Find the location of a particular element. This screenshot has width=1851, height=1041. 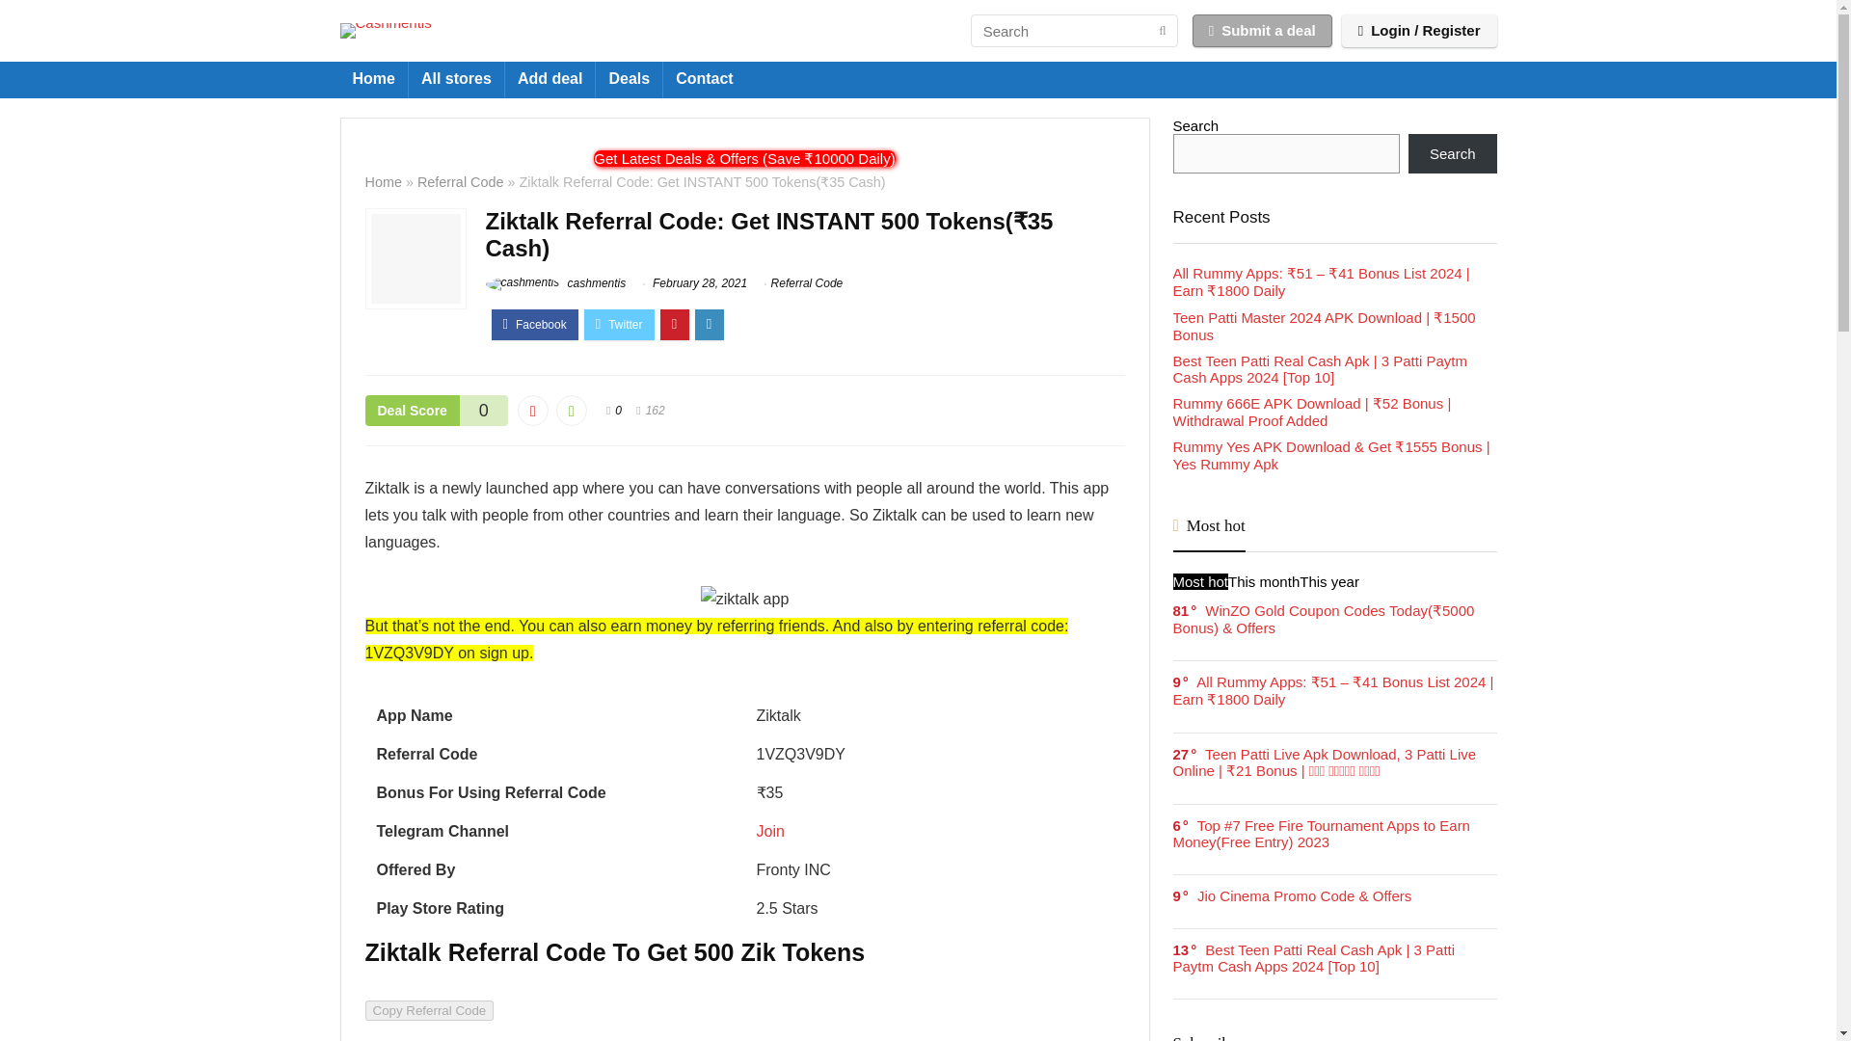

Vote down is located at coordinates (532, 411).